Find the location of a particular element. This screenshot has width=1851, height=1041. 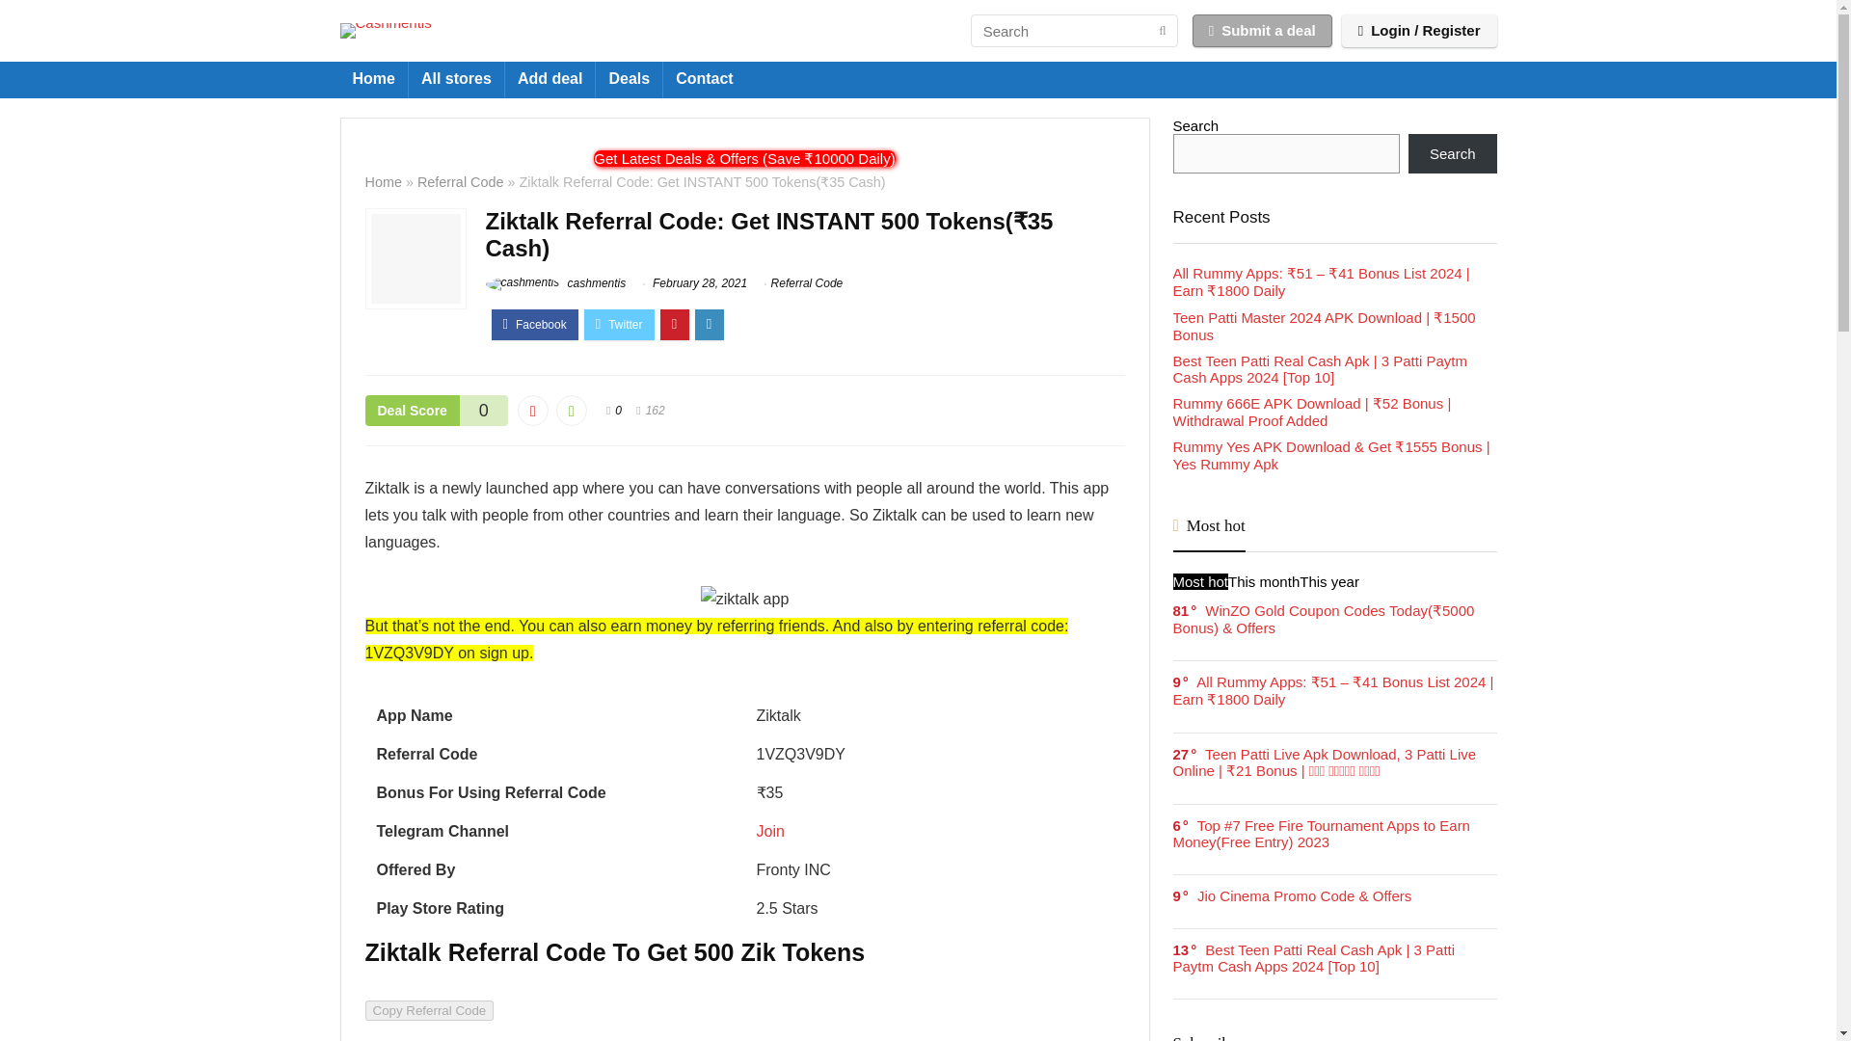

Vote down is located at coordinates (532, 411).